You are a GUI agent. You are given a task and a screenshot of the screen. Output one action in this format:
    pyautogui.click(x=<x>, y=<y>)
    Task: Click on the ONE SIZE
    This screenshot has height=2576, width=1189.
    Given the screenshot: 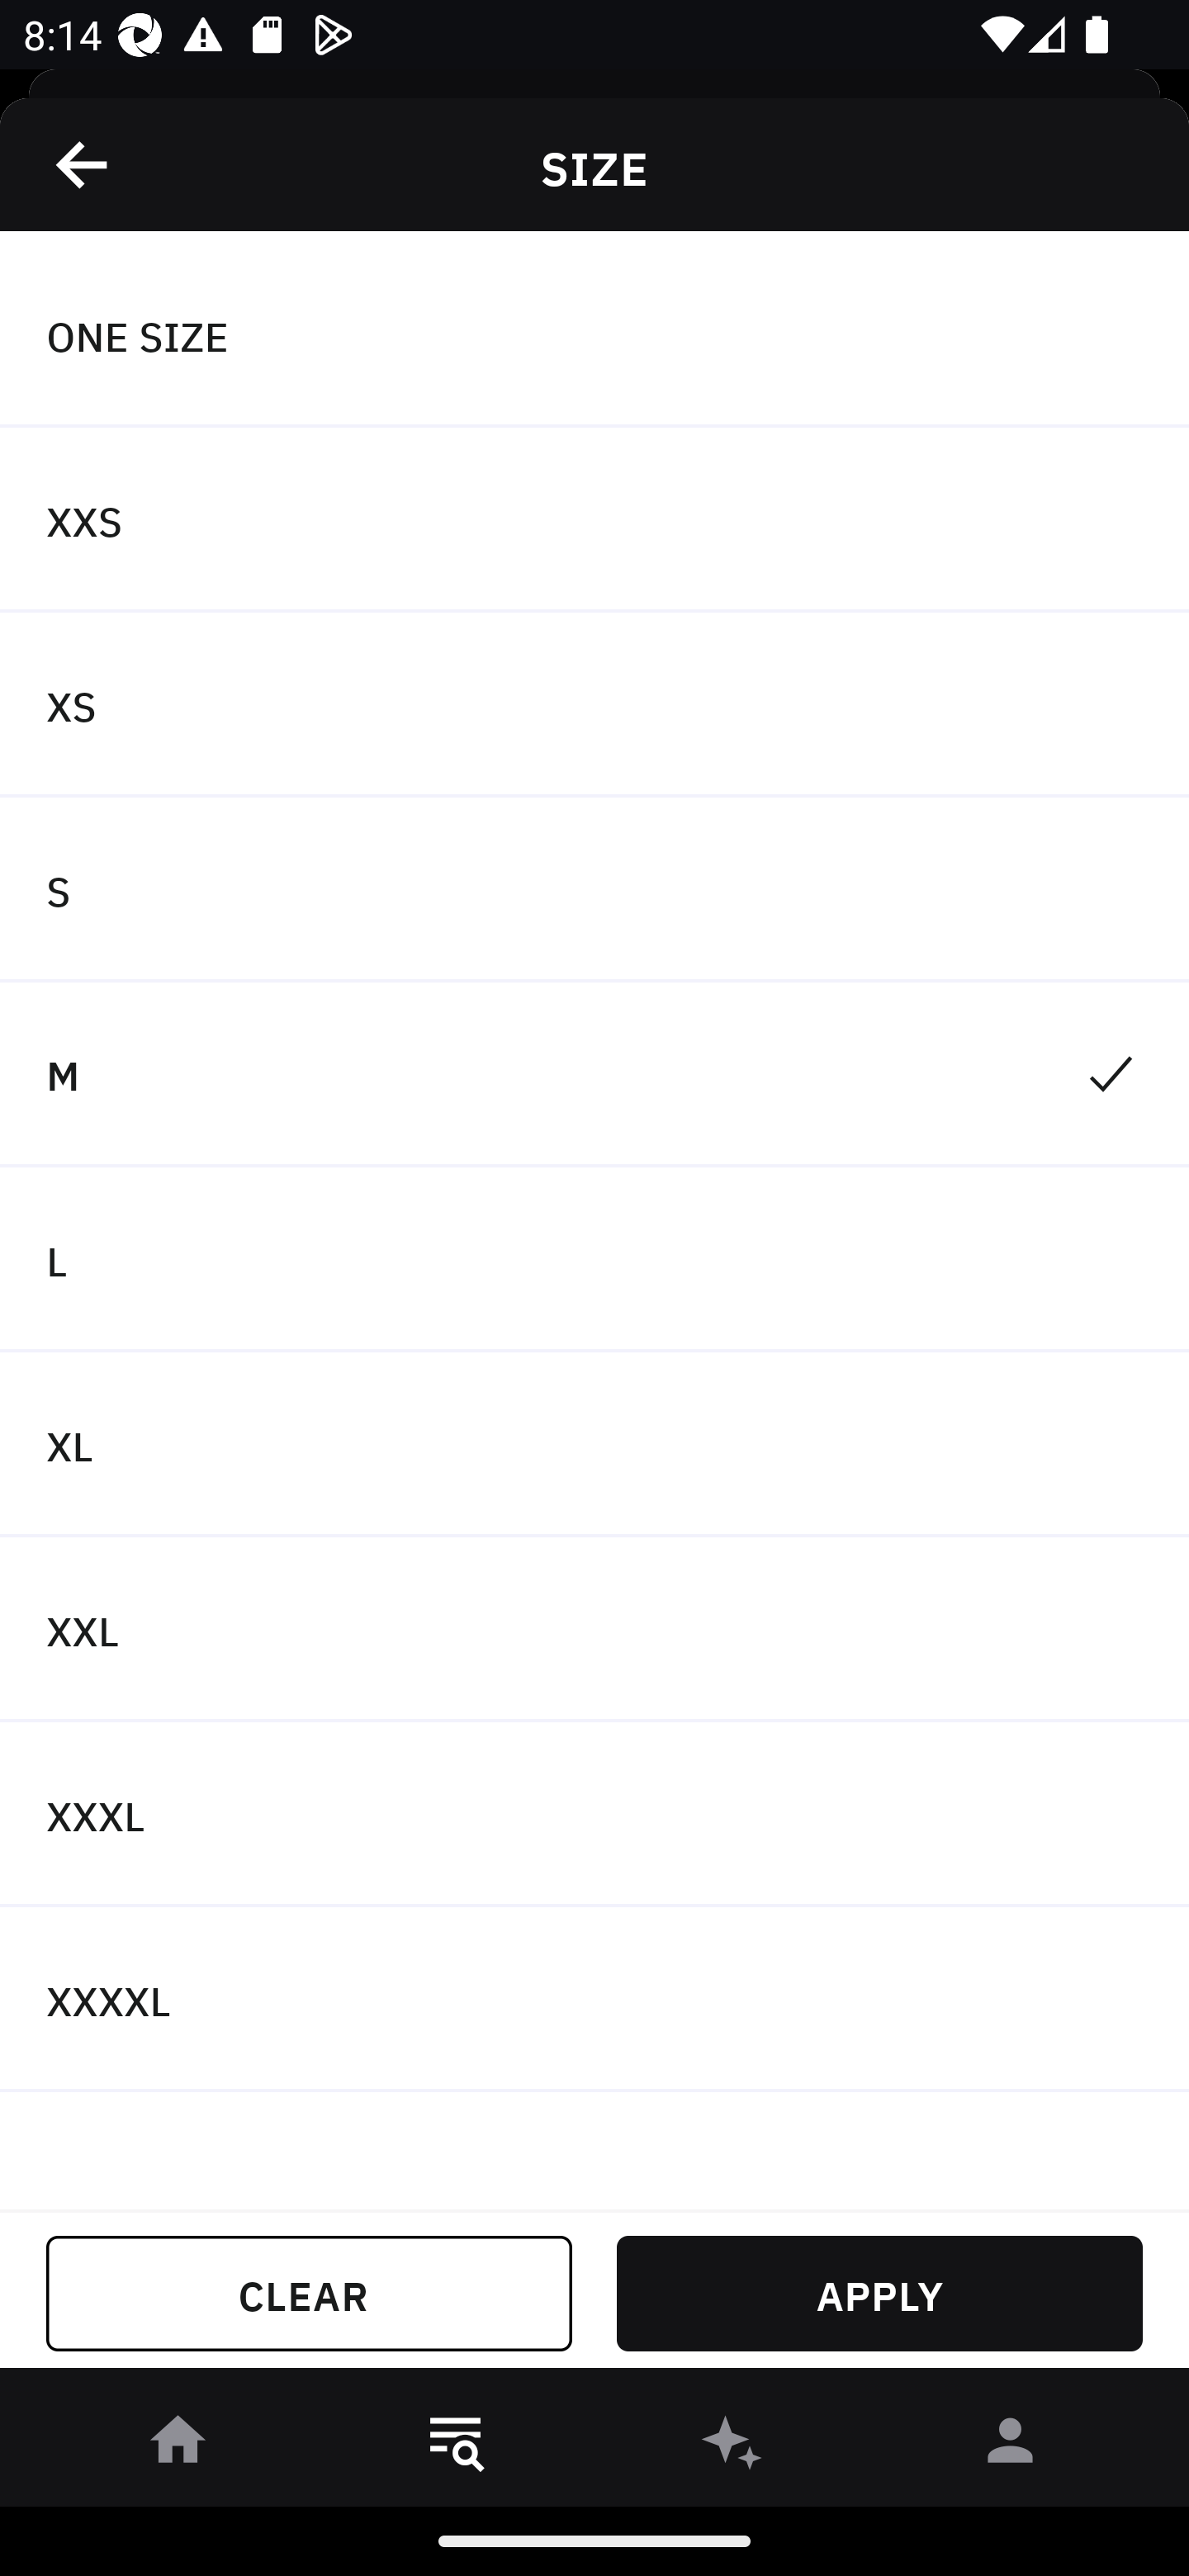 What is the action you would take?
    pyautogui.click(x=594, y=334)
    